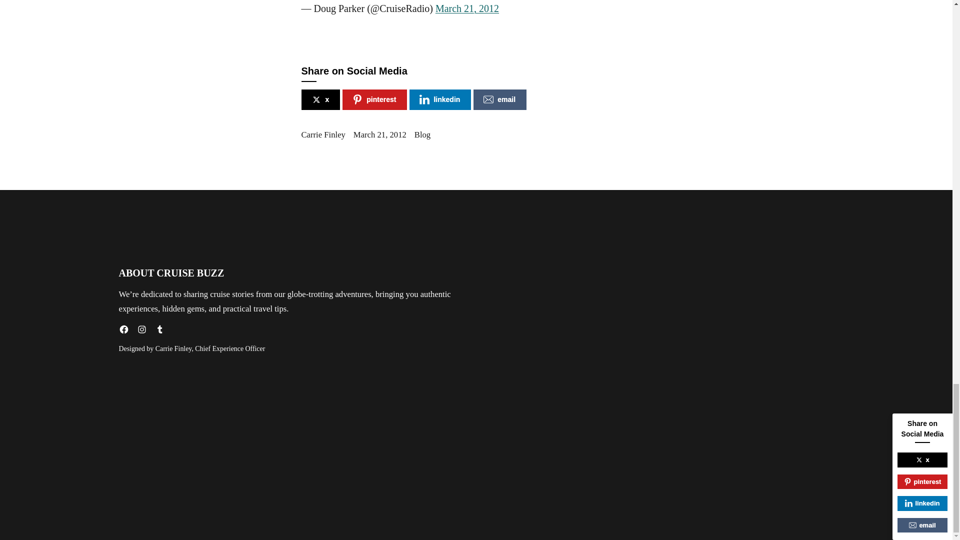  What do you see at coordinates (379, 134) in the screenshot?
I see `March 21, 2012` at bounding box center [379, 134].